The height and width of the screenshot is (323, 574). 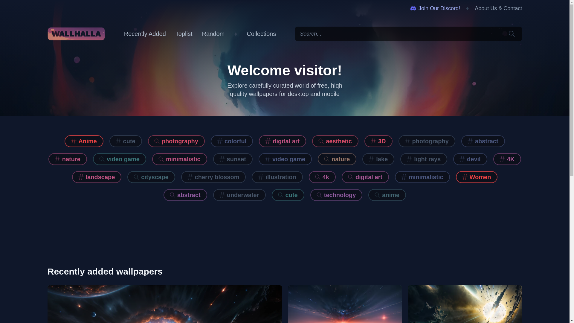 What do you see at coordinates (365, 177) in the screenshot?
I see `digital art` at bounding box center [365, 177].